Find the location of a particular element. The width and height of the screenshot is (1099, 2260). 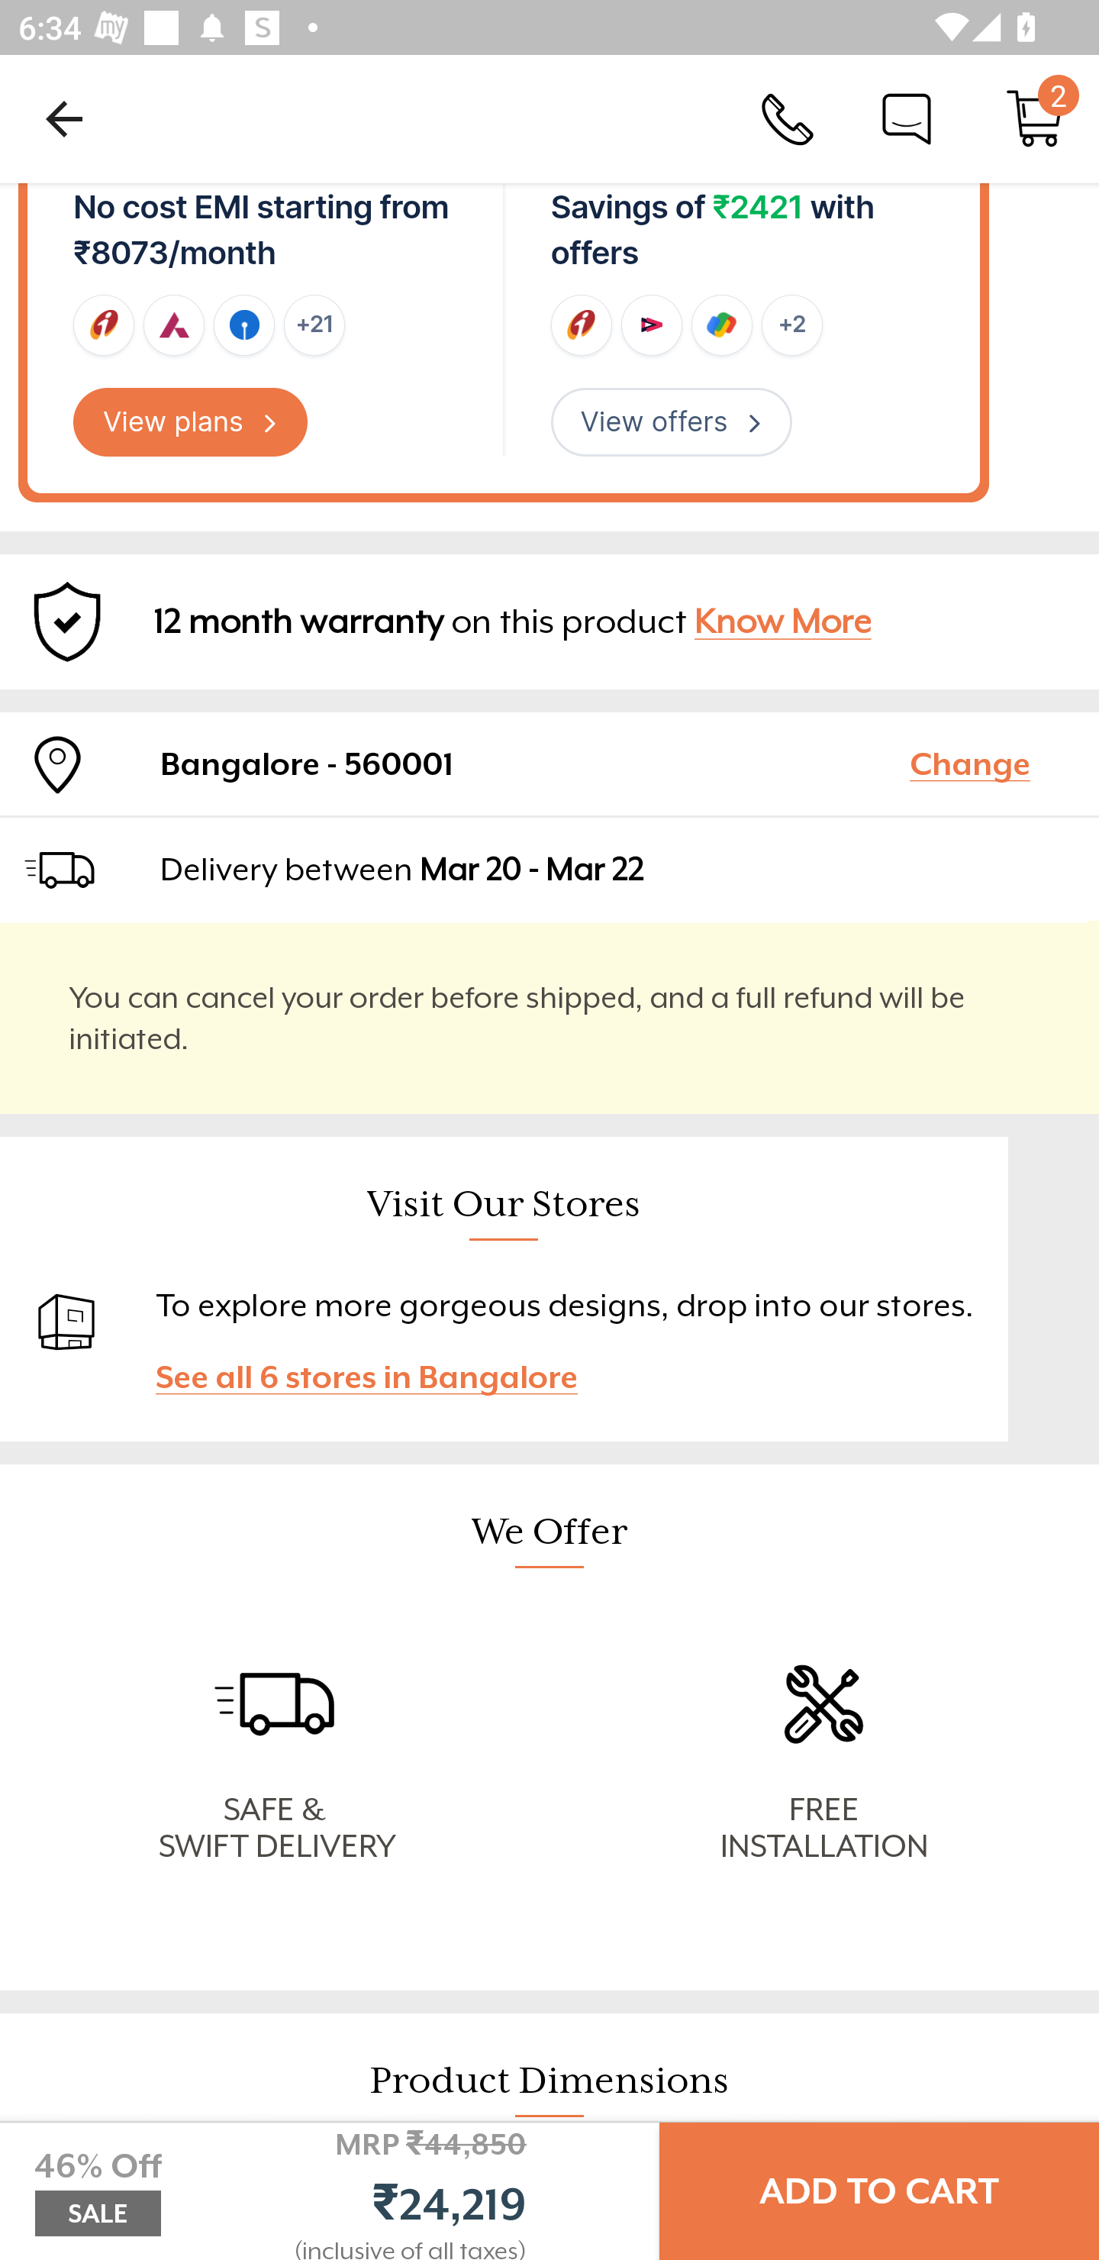

Chat is located at coordinates (907, 118).